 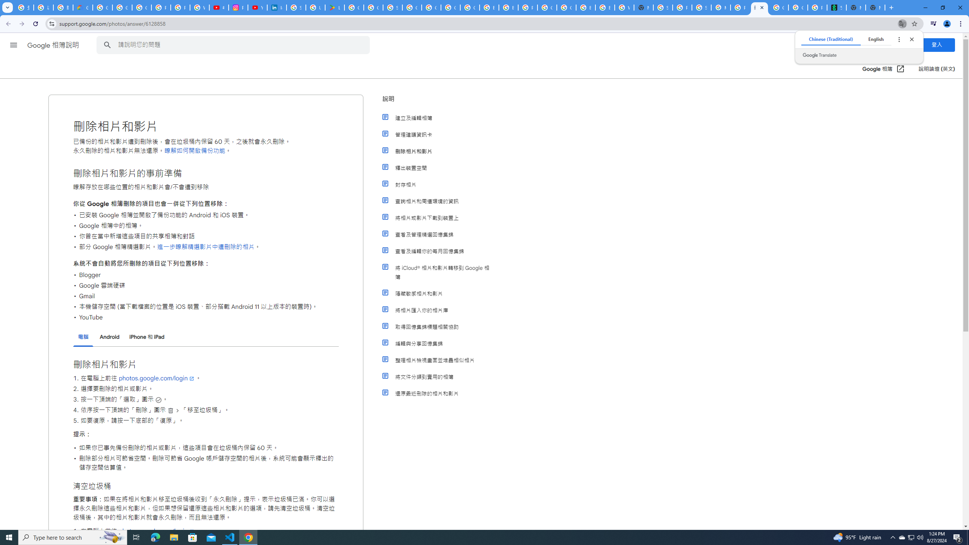 I want to click on Android, so click(x=110, y=337).